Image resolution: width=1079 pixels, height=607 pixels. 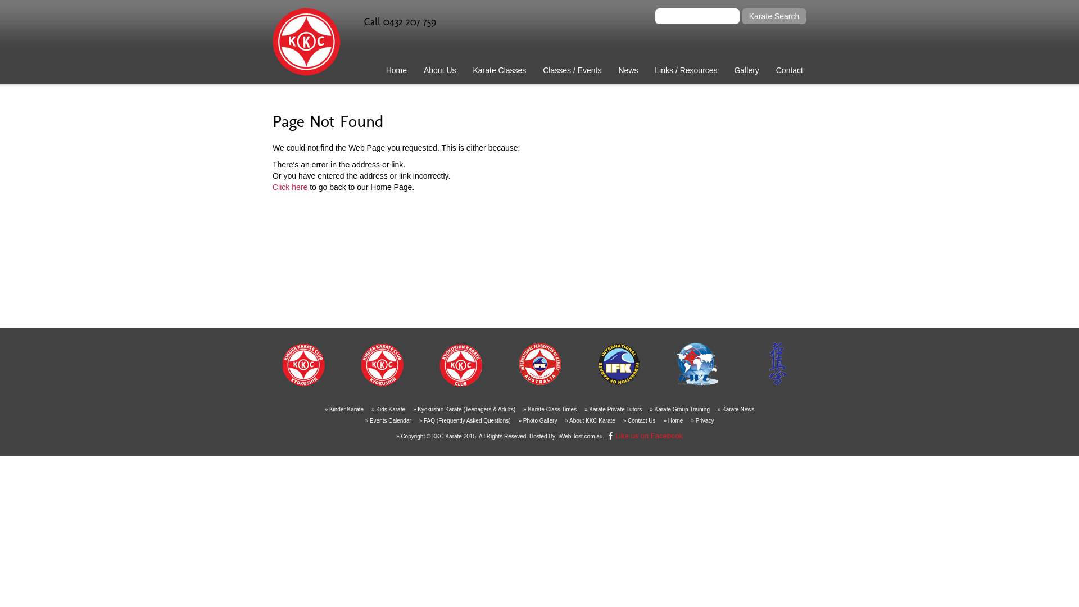 I want to click on iWebHost.com.au, so click(x=581, y=436).